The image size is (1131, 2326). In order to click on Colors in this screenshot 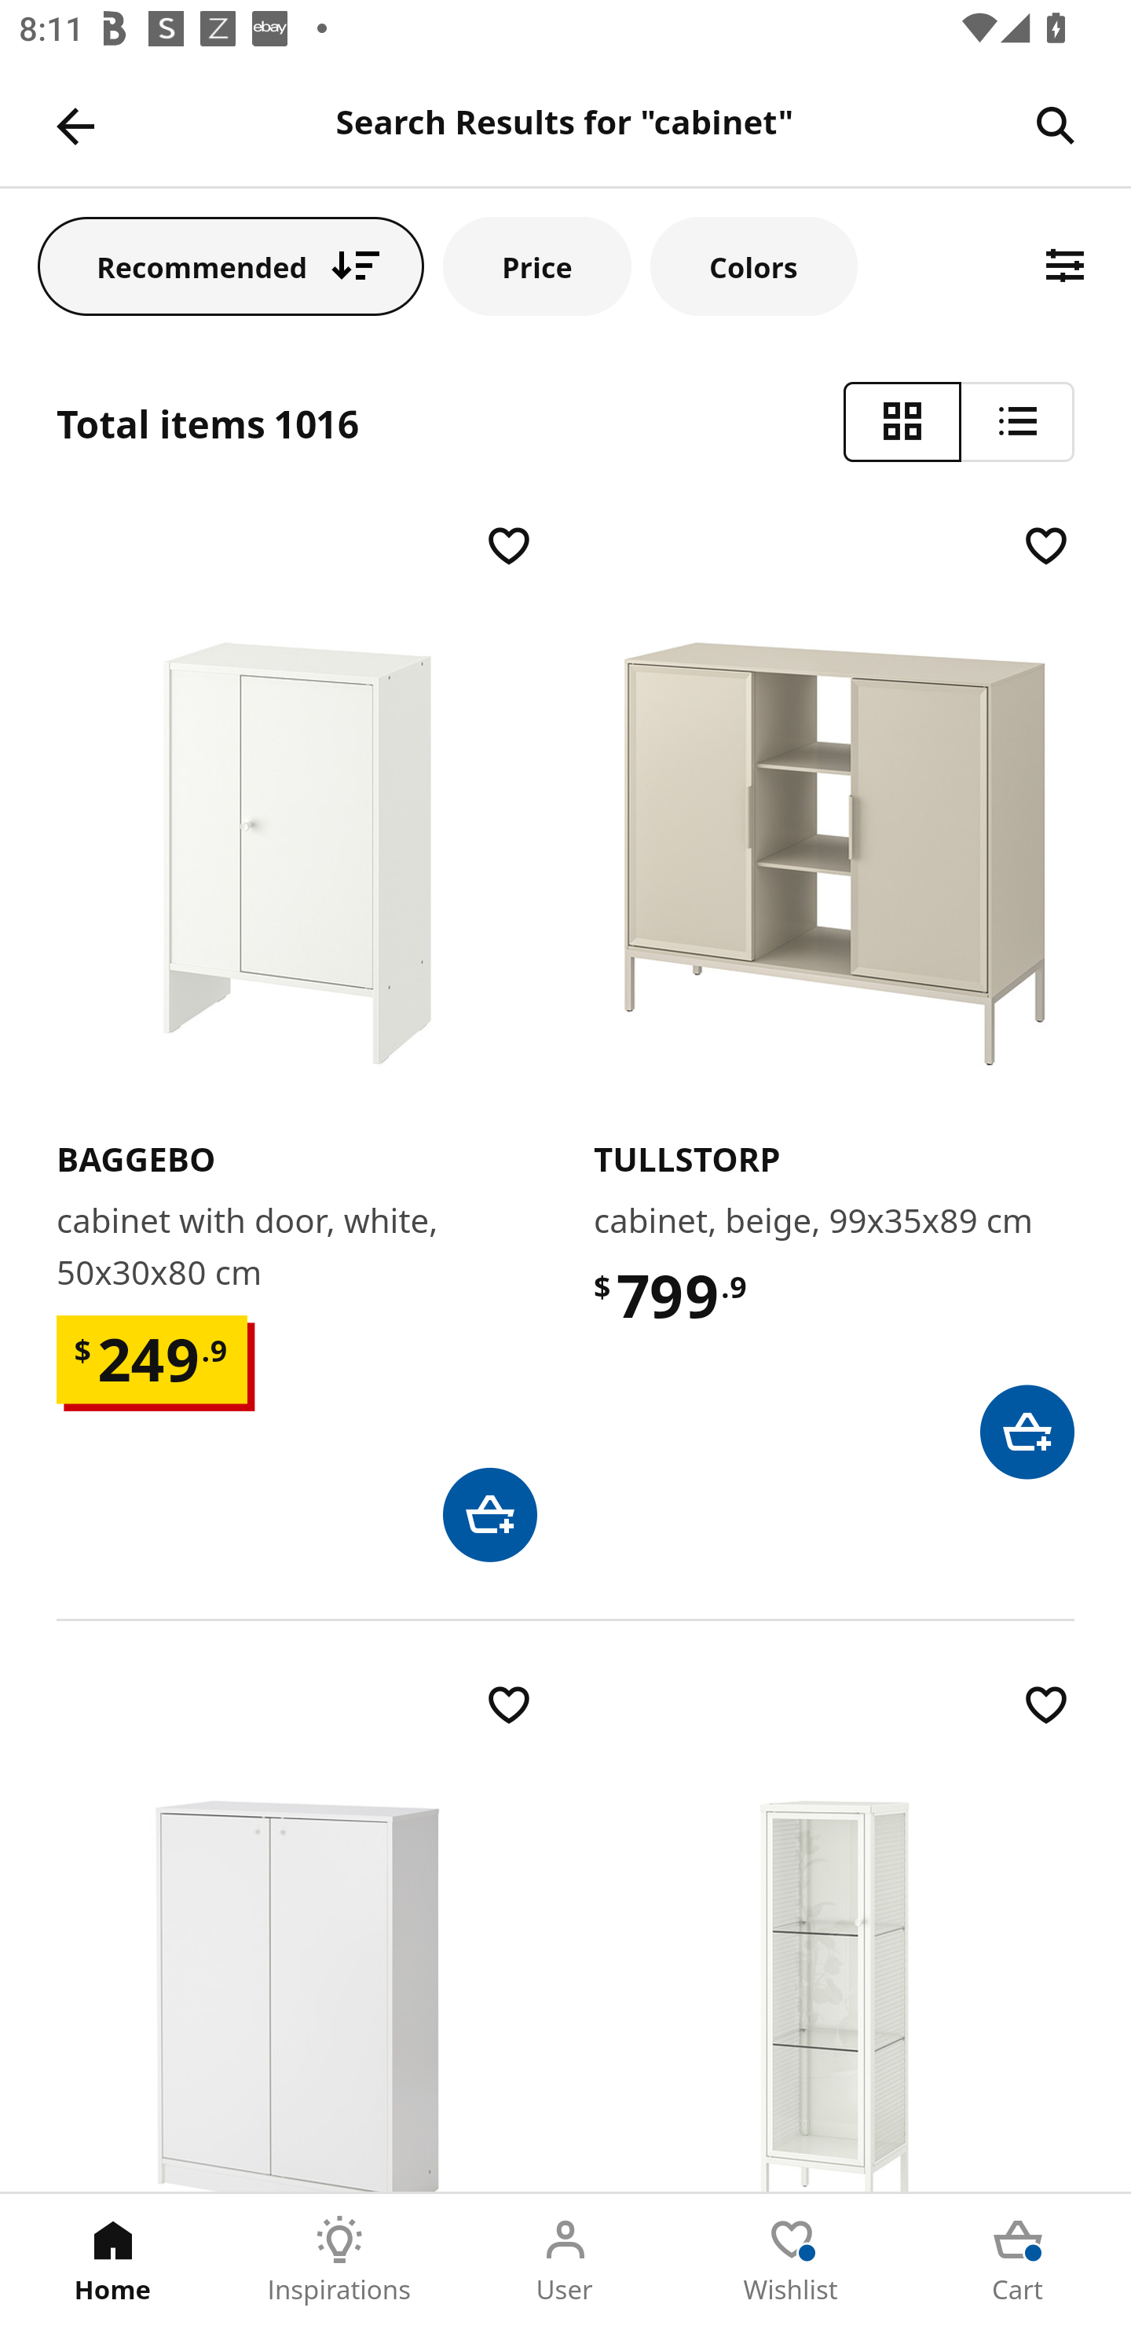, I will do `click(753, 266)`.